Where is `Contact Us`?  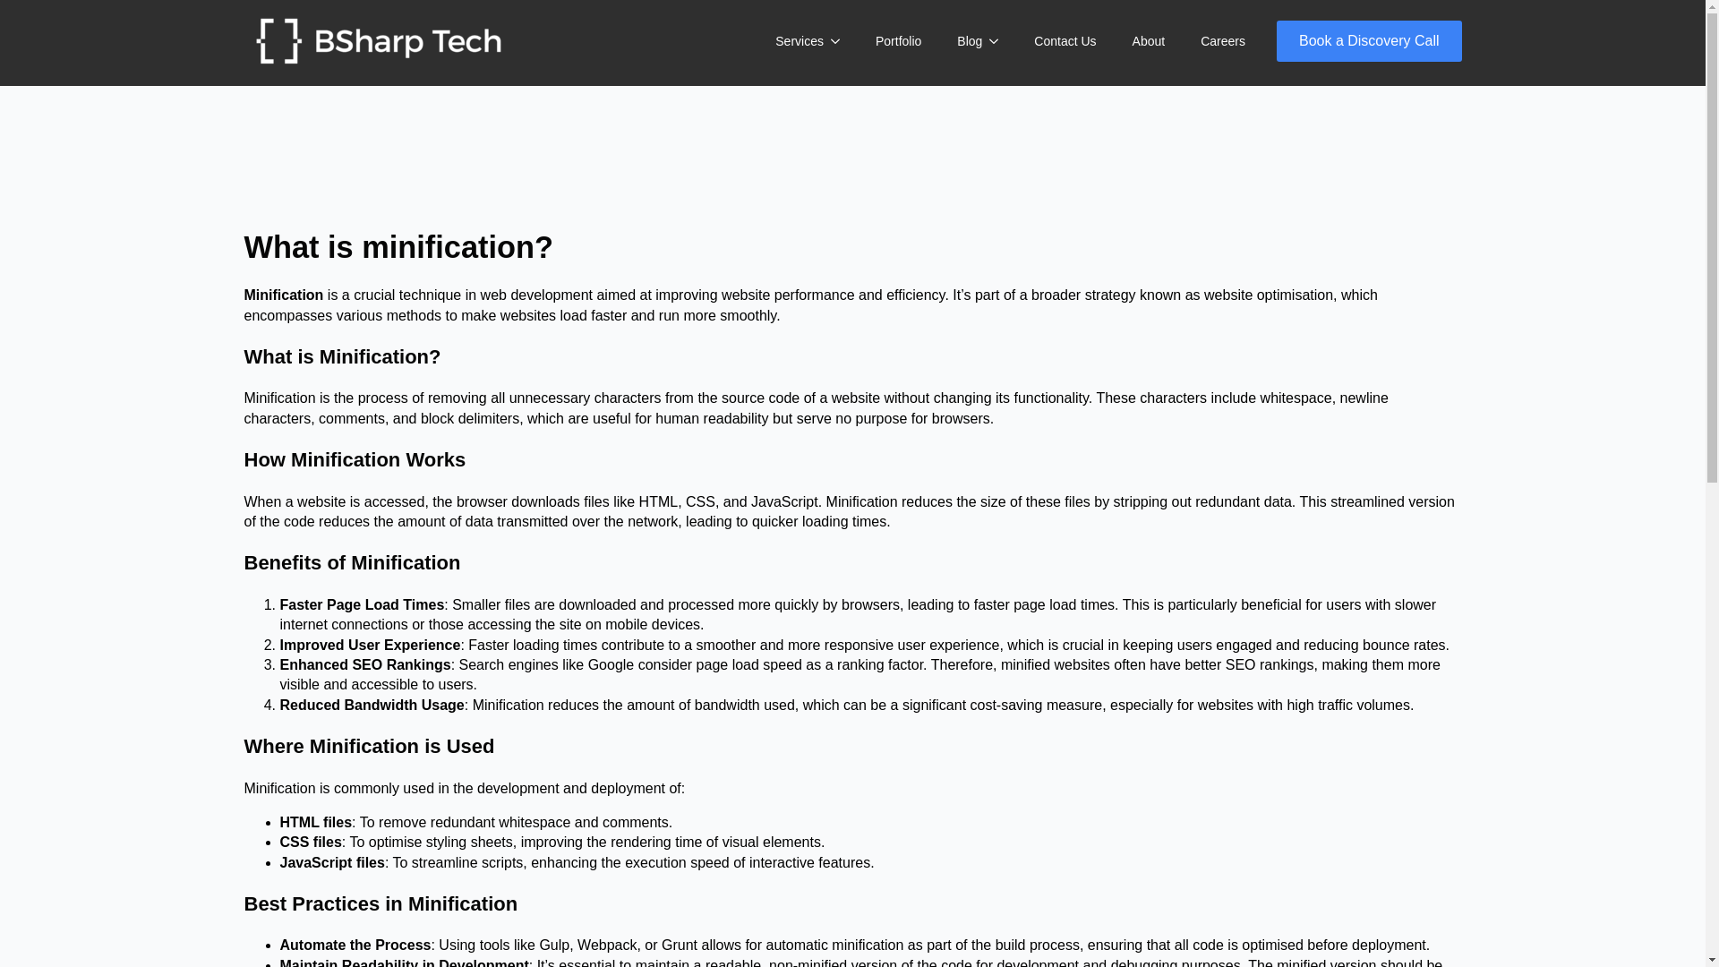
Contact Us is located at coordinates (1065, 41).